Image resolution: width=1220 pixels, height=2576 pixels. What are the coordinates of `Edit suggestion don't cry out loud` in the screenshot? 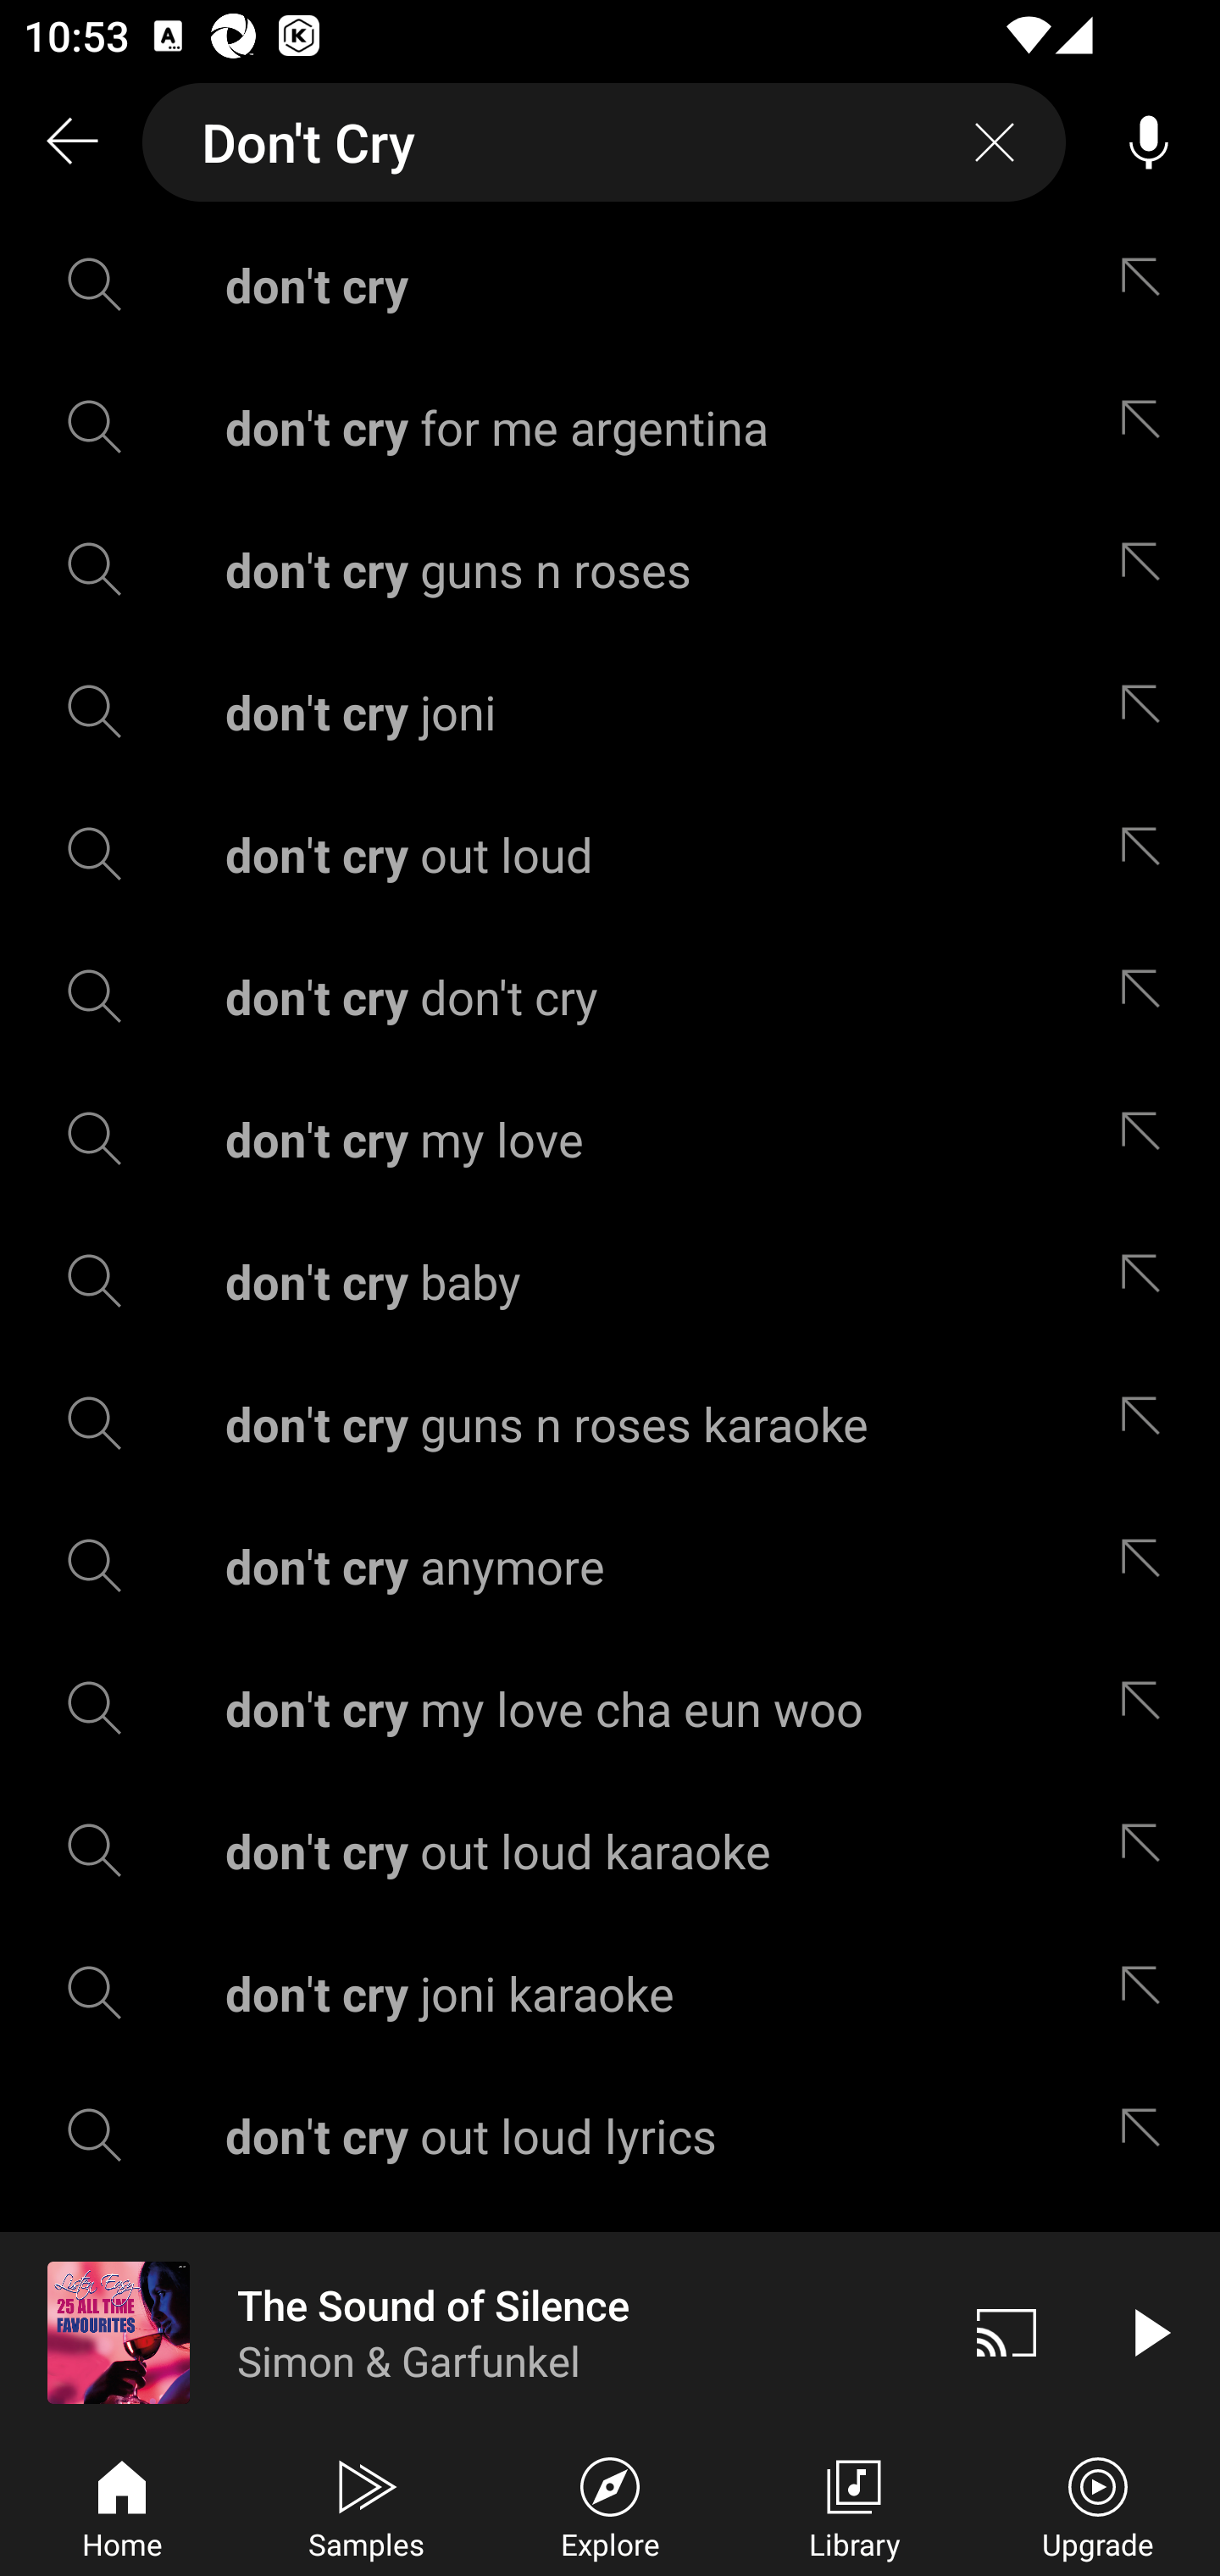 It's located at (1148, 854).